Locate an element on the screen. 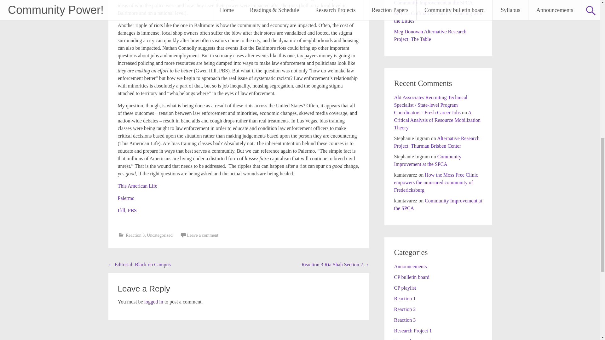 The image size is (605, 340). Meg Donovan Alternative Research Project: The Table is located at coordinates (430, 35).